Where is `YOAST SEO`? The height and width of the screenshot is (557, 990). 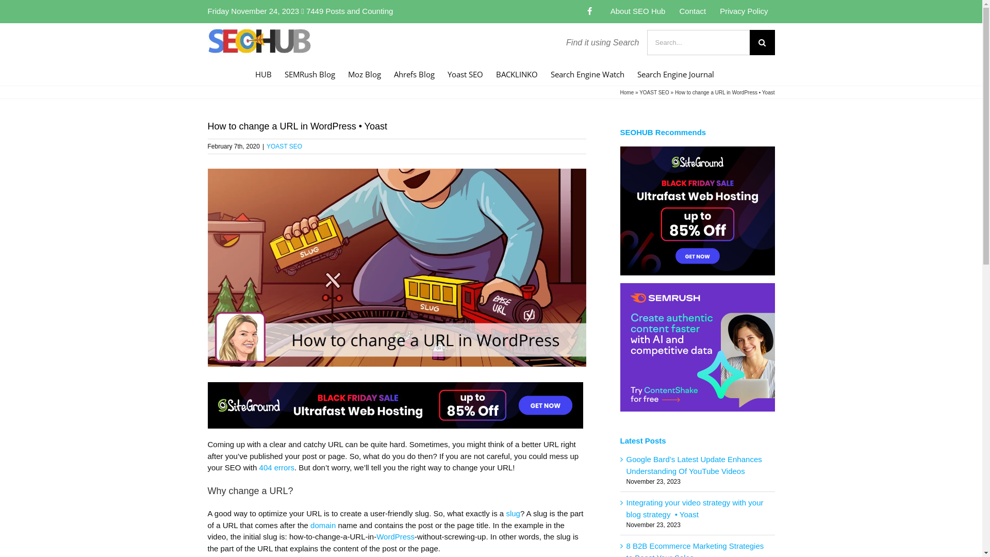
YOAST SEO is located at coordinates (285, 146).